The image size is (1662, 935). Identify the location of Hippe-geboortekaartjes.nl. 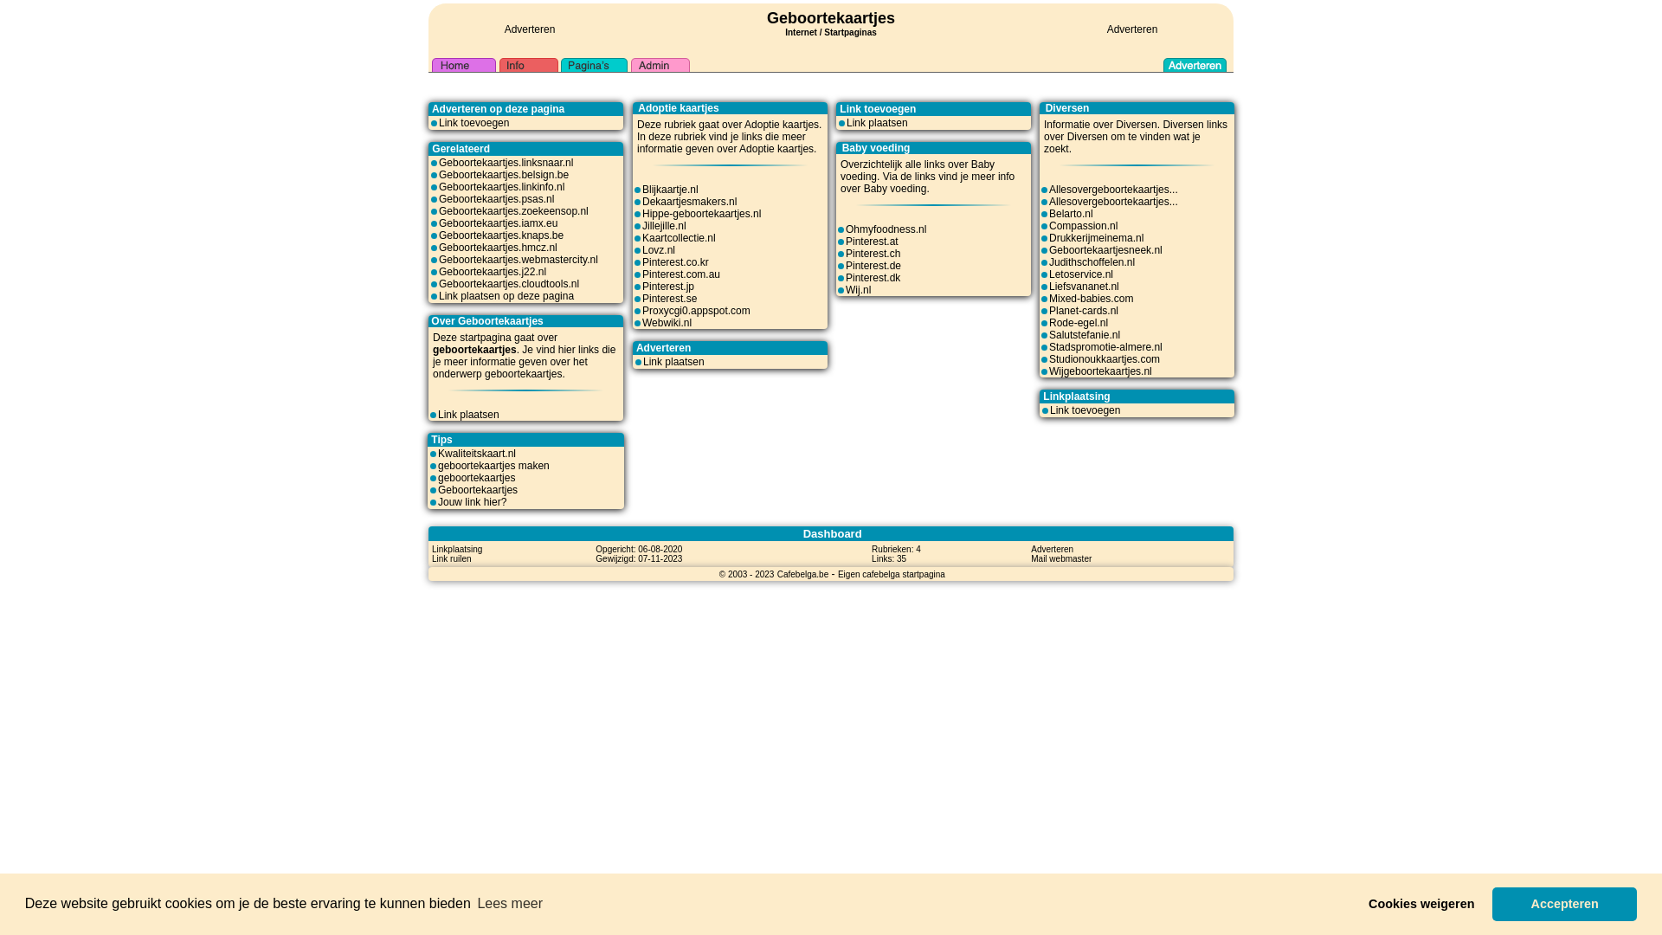
(701, 214).